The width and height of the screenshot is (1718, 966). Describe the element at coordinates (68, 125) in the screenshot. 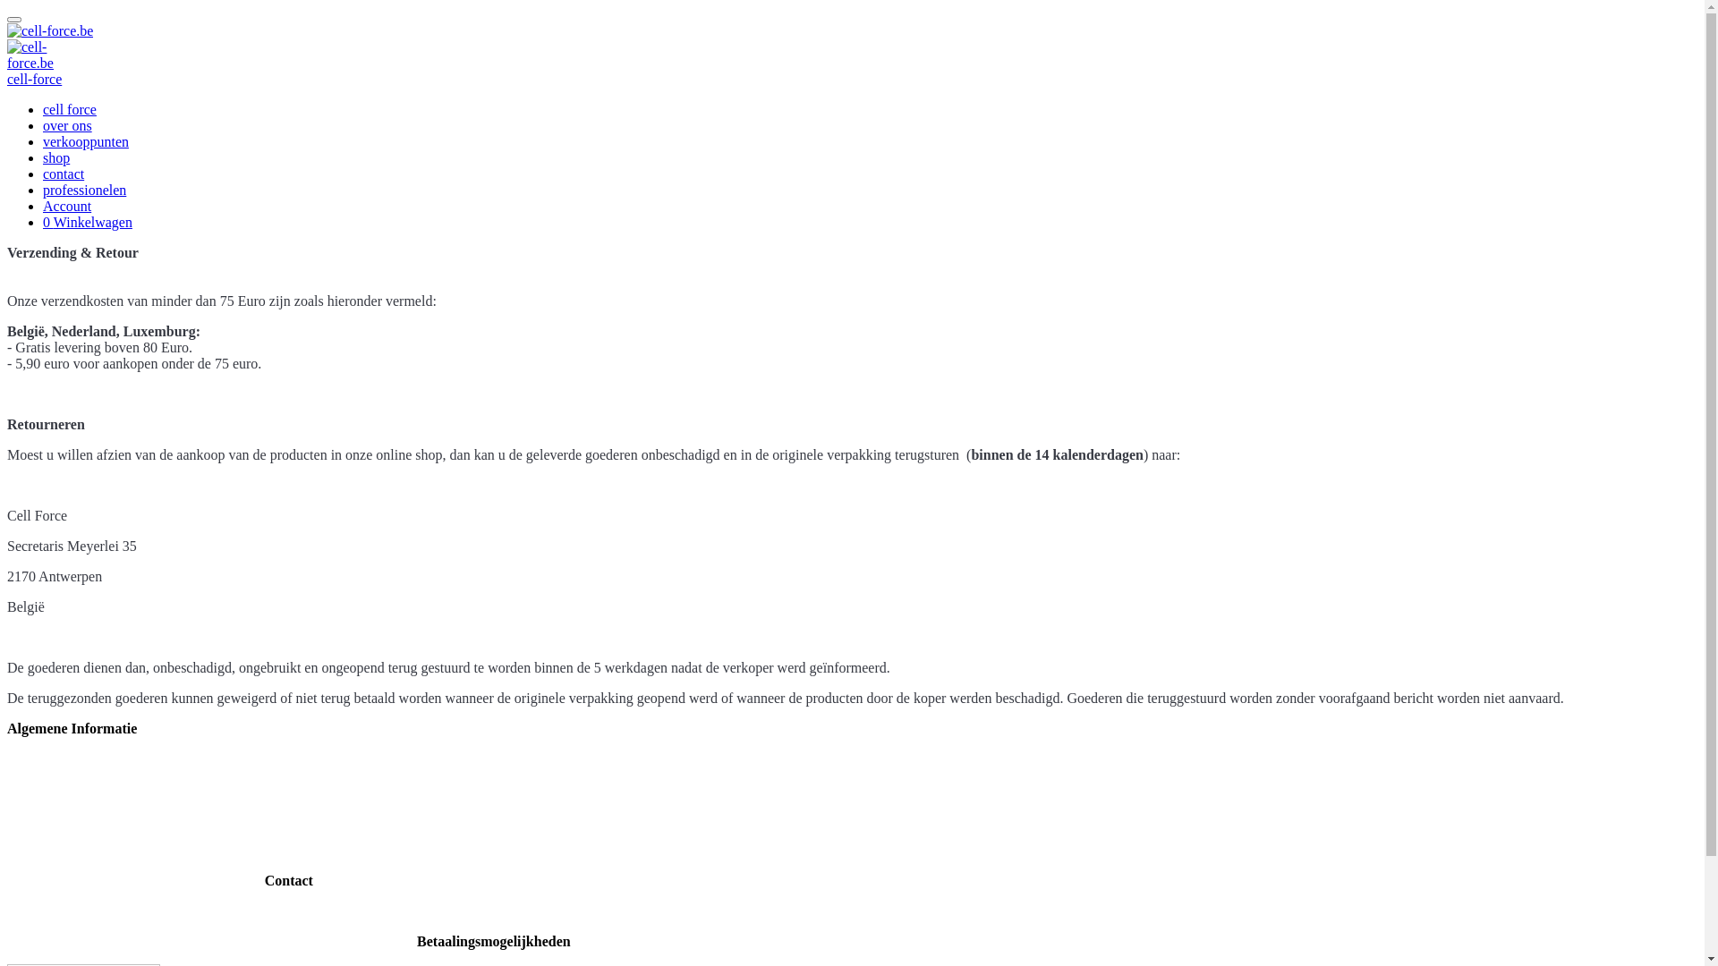

I see `over ons` at that location.